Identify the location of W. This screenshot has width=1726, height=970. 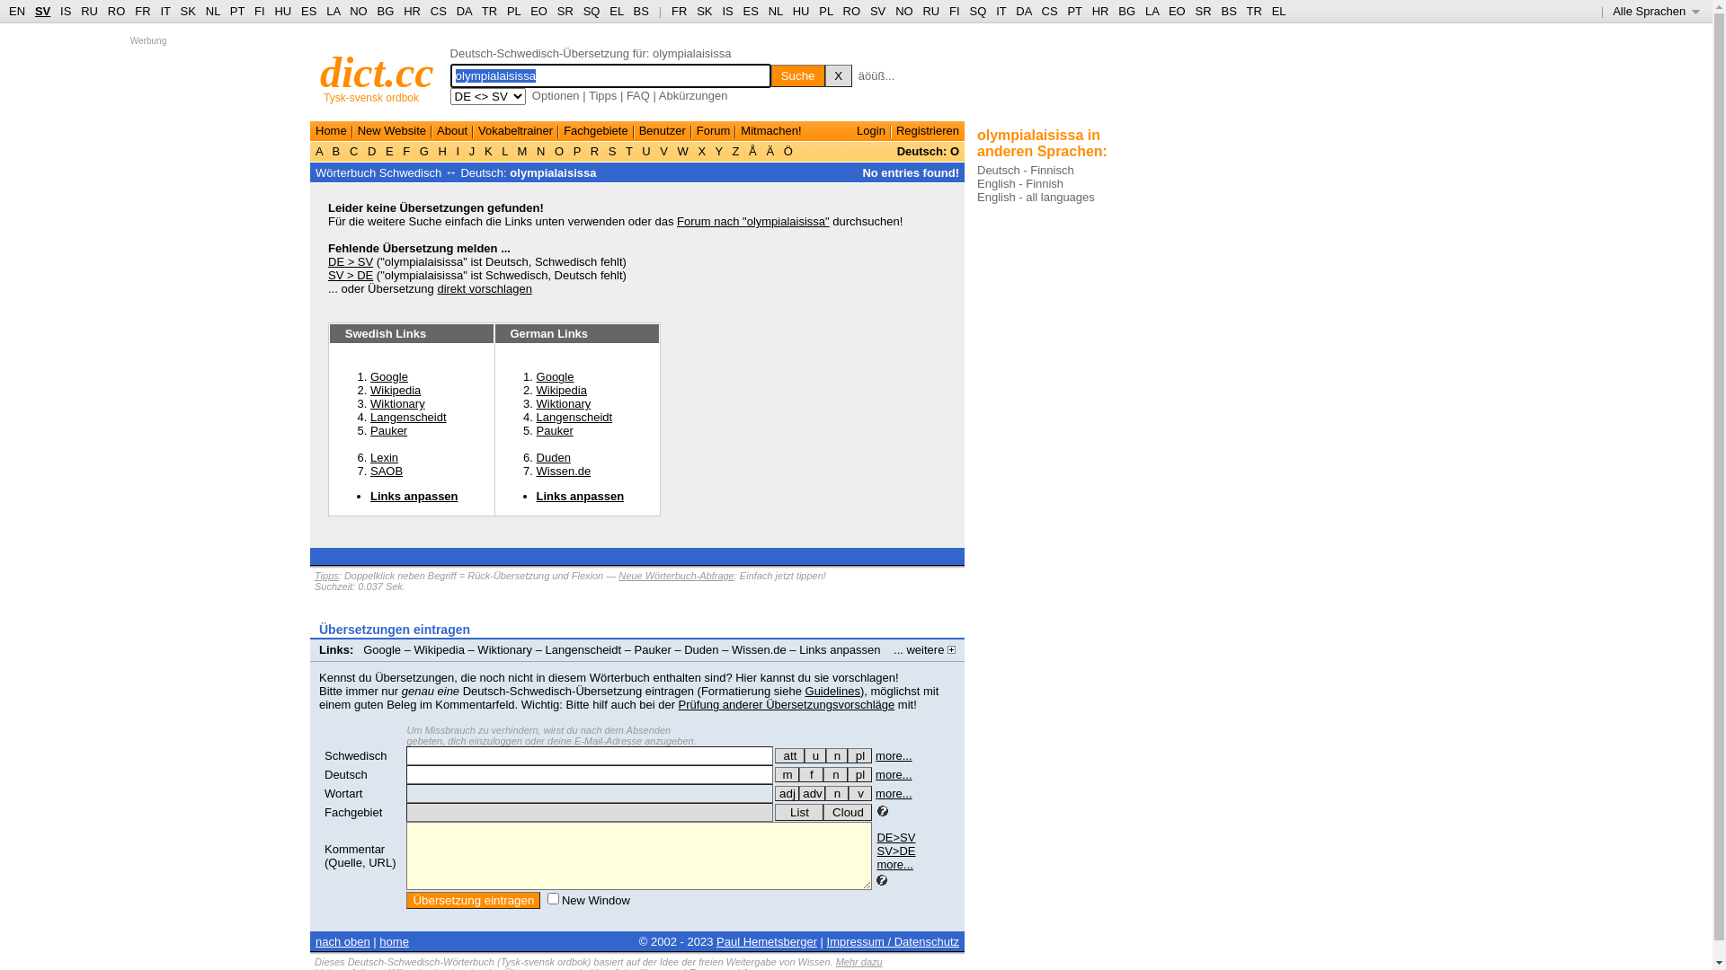
(683, 151).